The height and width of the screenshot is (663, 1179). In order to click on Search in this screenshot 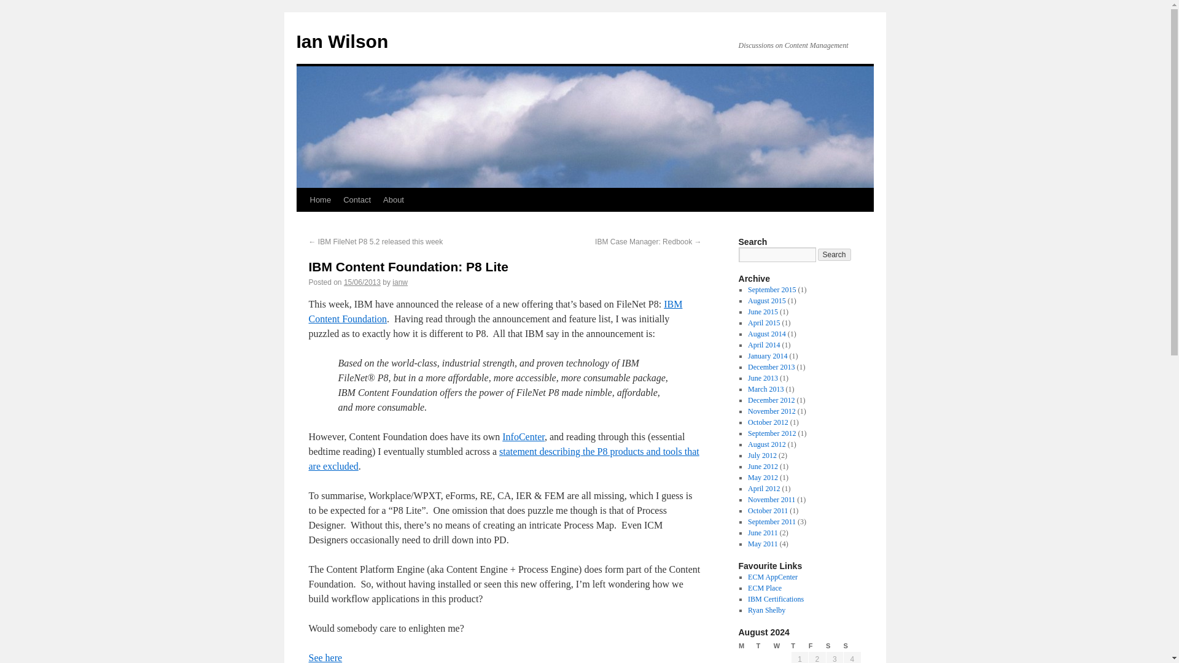, I will do `click(835, 255)`.